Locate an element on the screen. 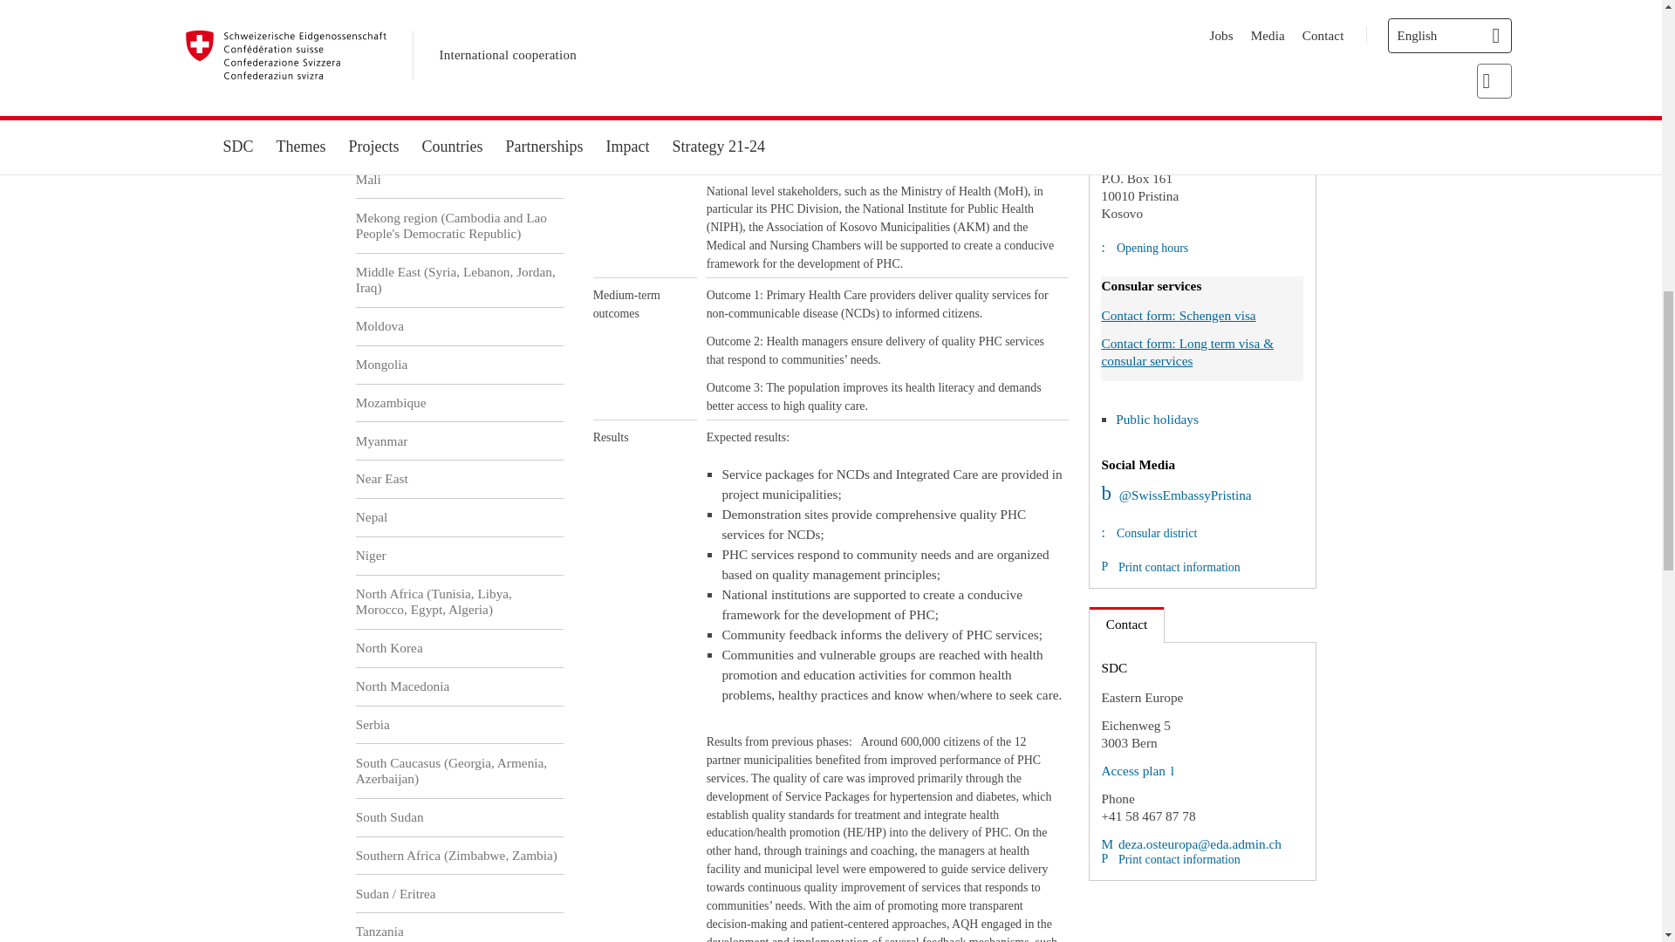 Image resolution: width=1675 pixels, height=942 pixels. External Link is located at coordinates (1137, 770).